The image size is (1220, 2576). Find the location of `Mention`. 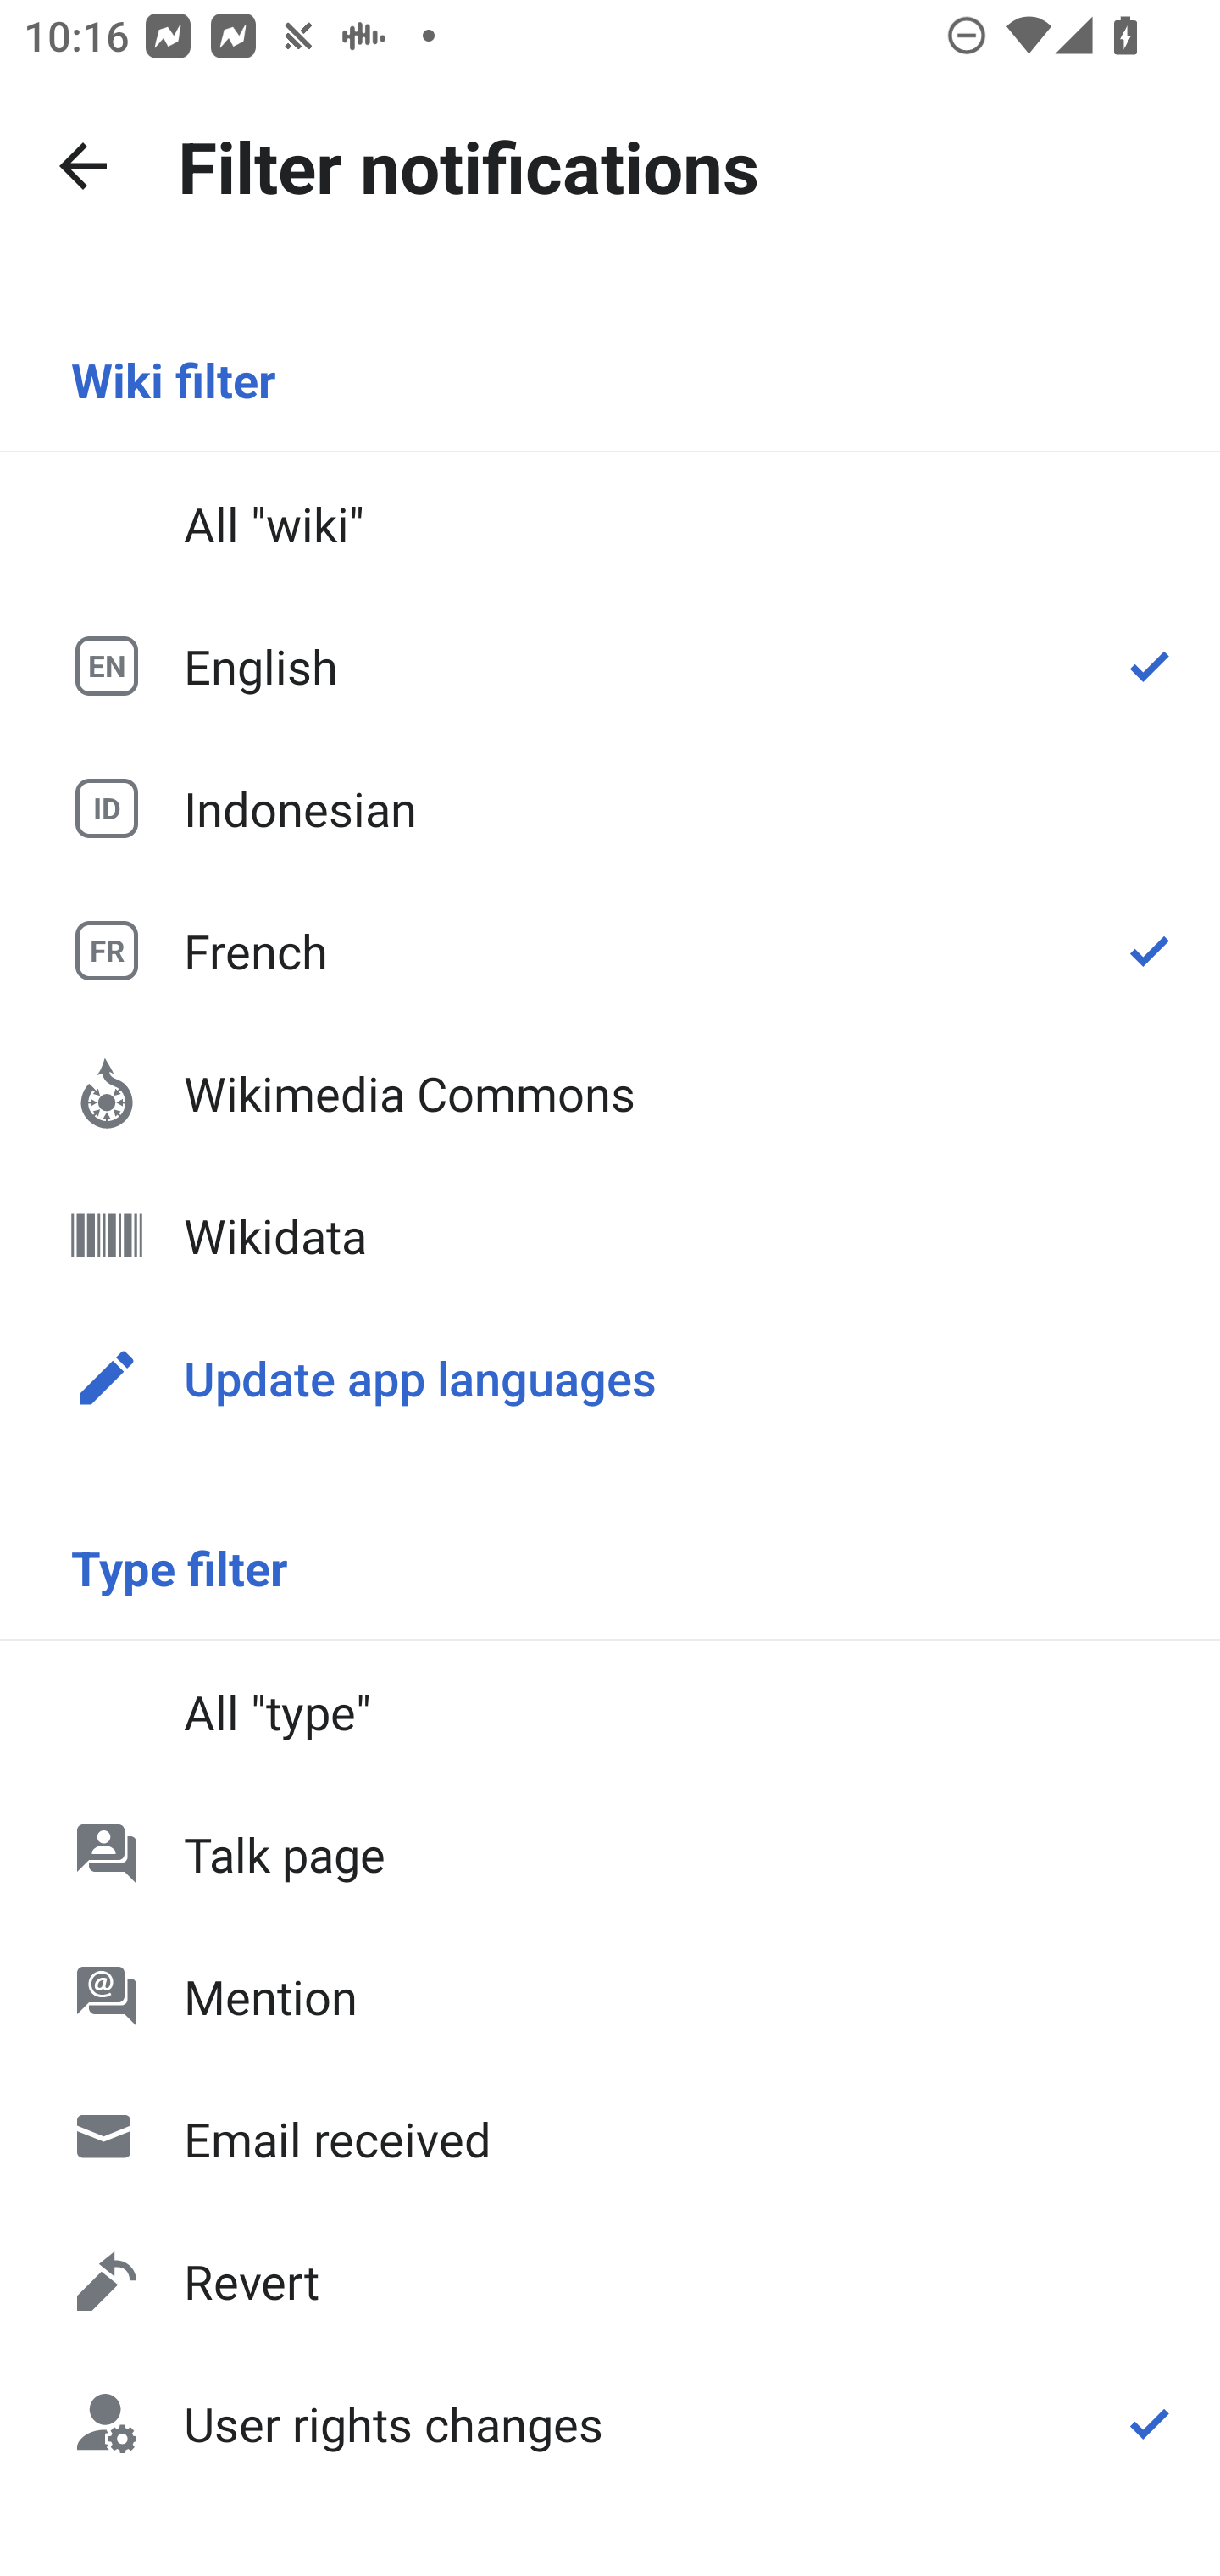

Mention is located at coordinates (610, 1996).